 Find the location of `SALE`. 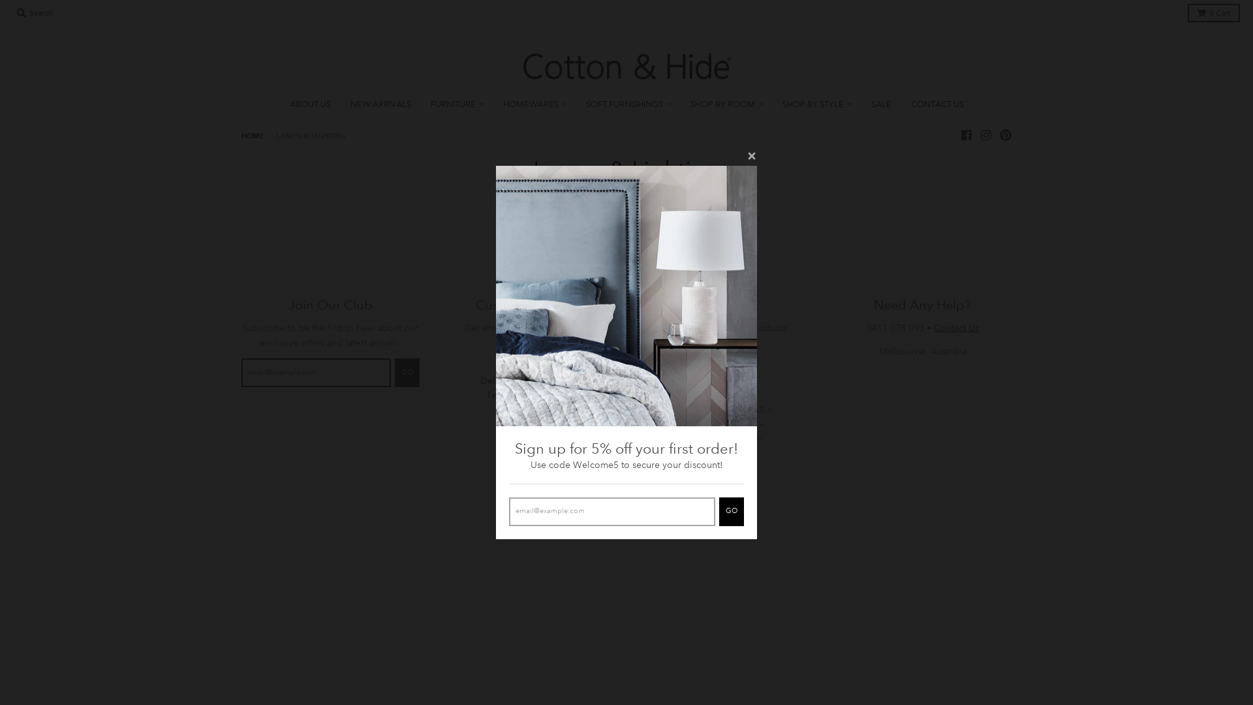

SALE is located at coordinates (726, 454).